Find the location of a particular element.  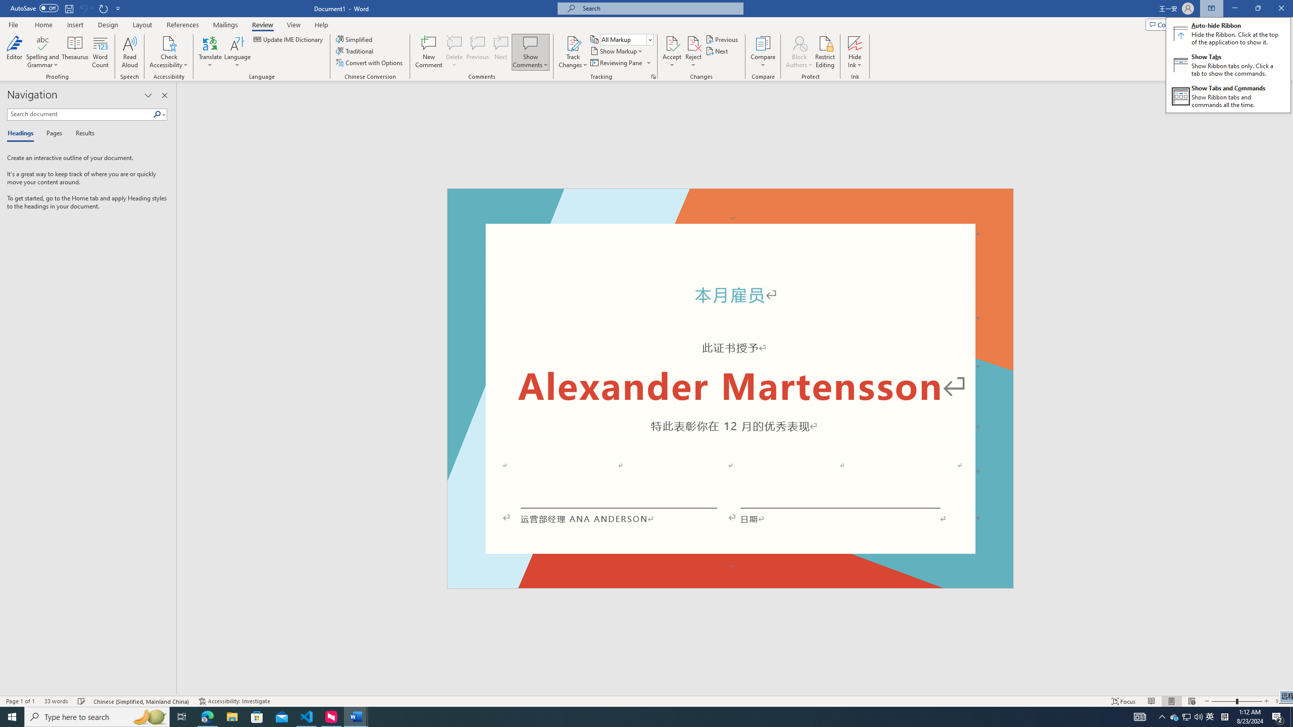

Start is located at coordinates (12, 717).